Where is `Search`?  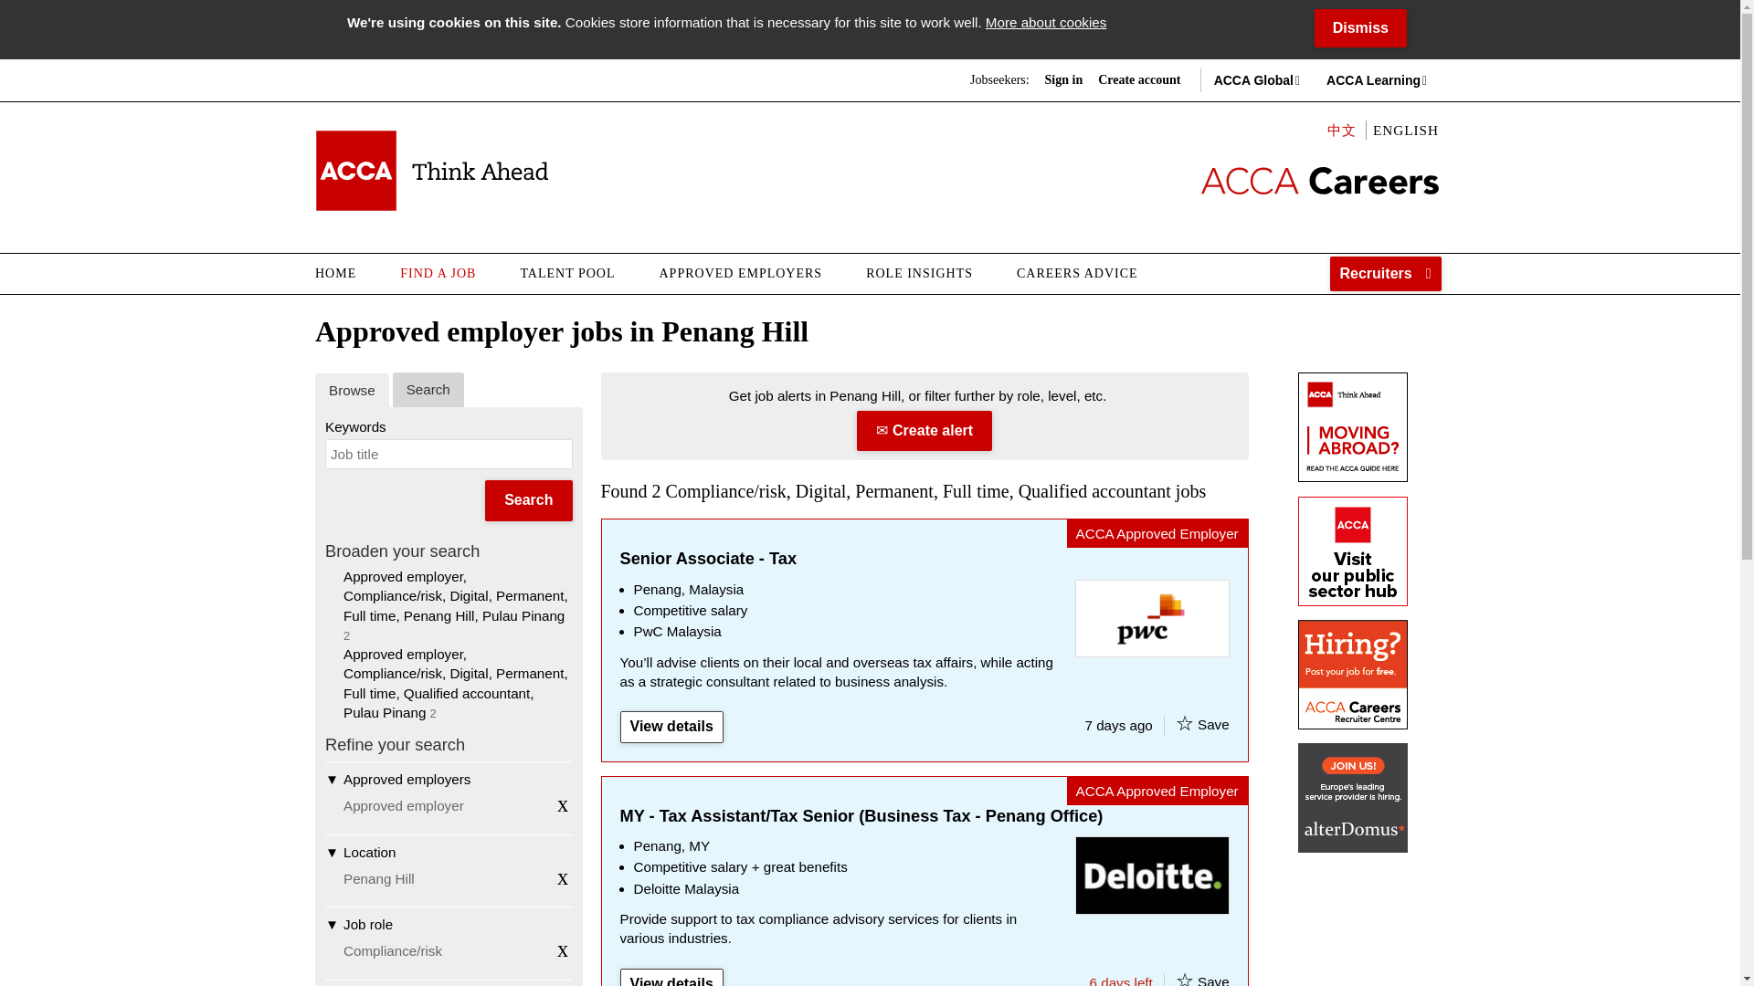
Search is located at coordinates (428, 389).